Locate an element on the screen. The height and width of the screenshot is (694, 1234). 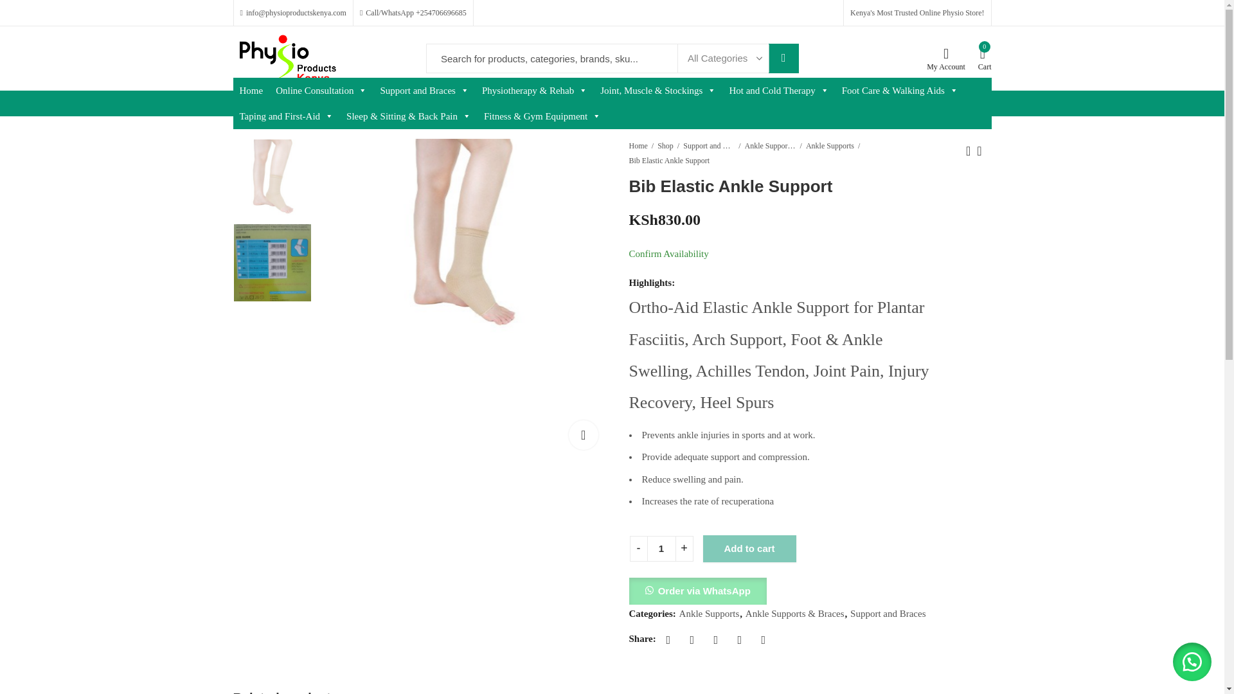
19 is located at coordinates (463, 236).